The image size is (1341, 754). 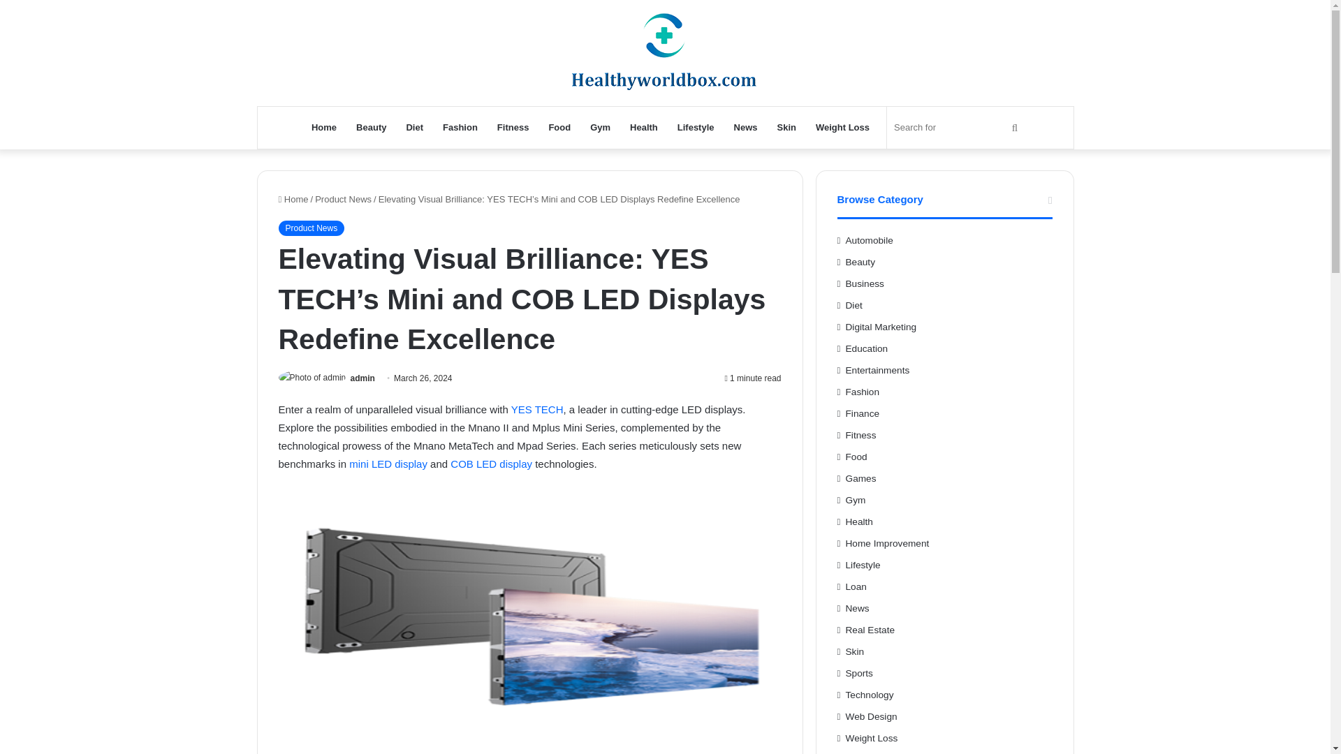 What do you see at coordinates (600, 127) in the screenshot?
I see `Gym` at bounding box center [600, 127].